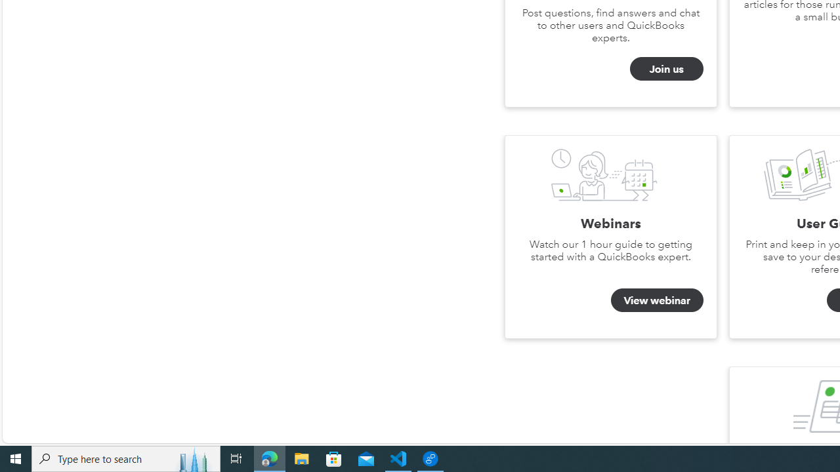  I want to click on View webinar, so click(657, 300).